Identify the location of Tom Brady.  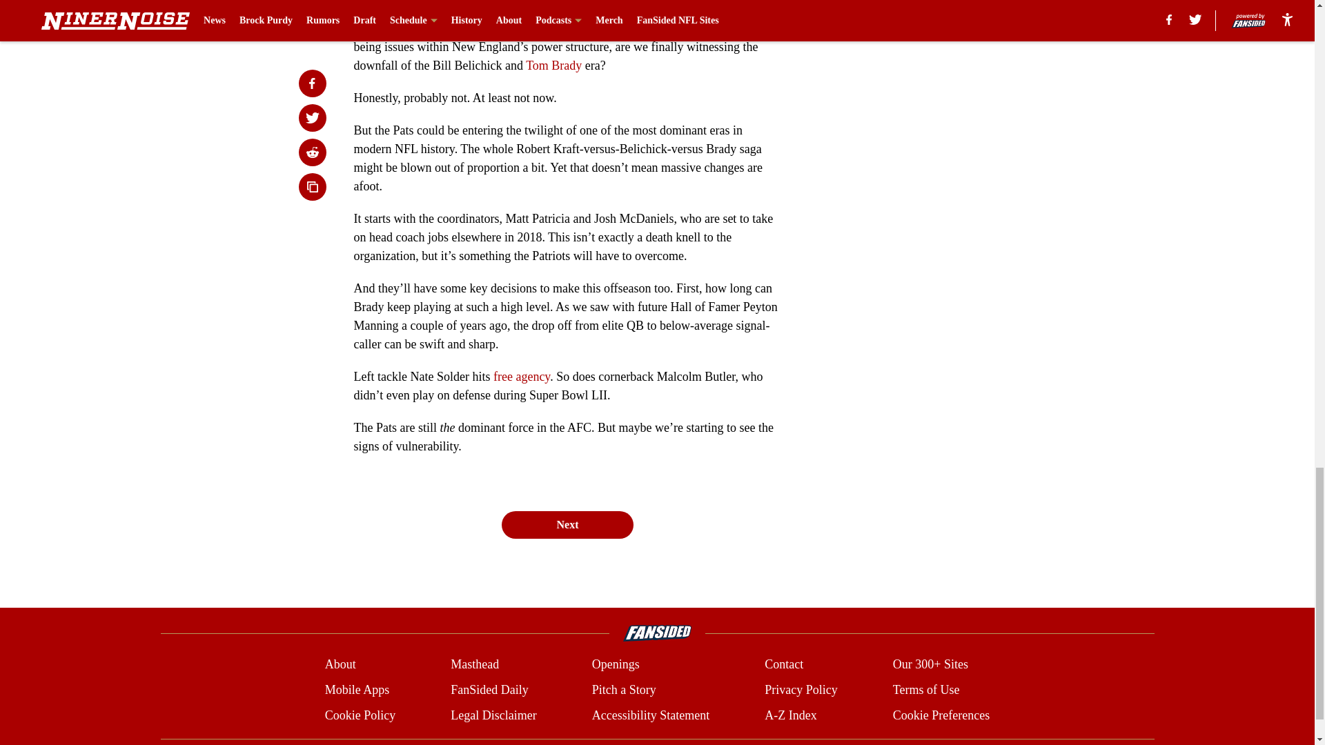
(553, 65).